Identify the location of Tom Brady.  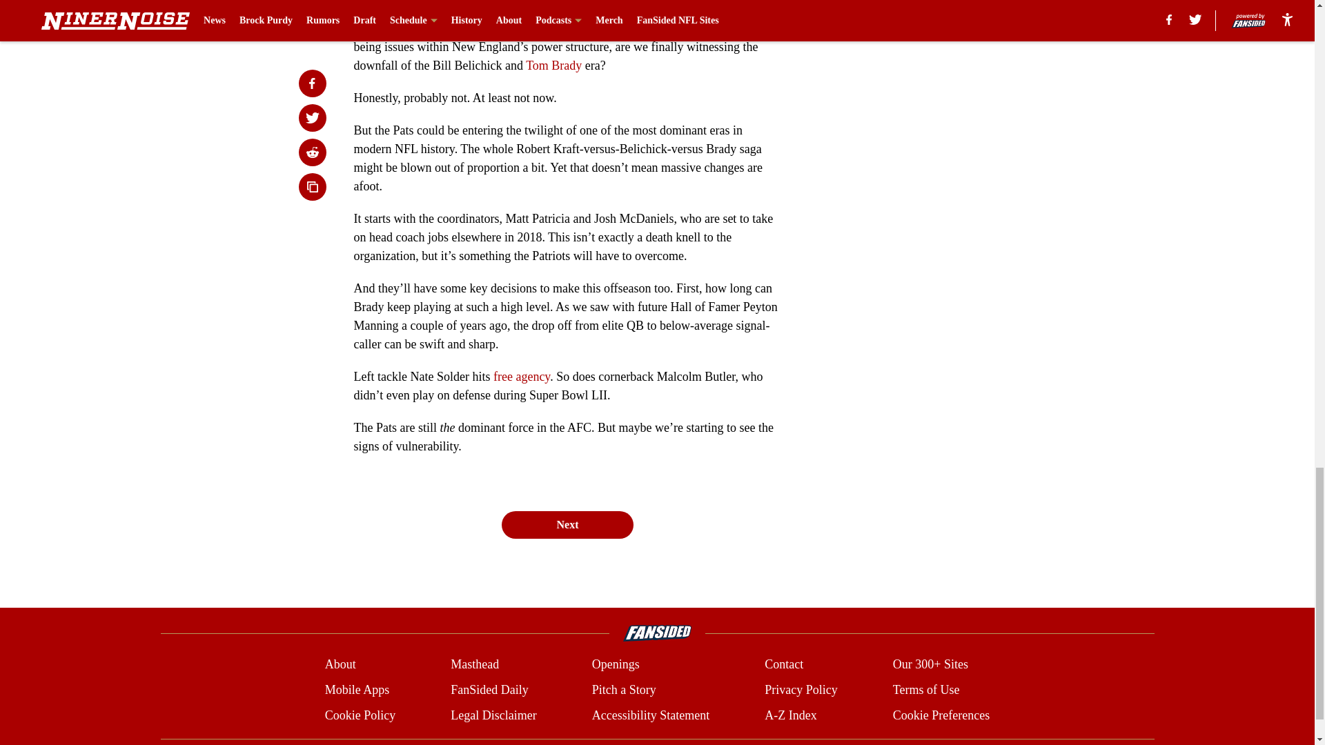
(553, 65).